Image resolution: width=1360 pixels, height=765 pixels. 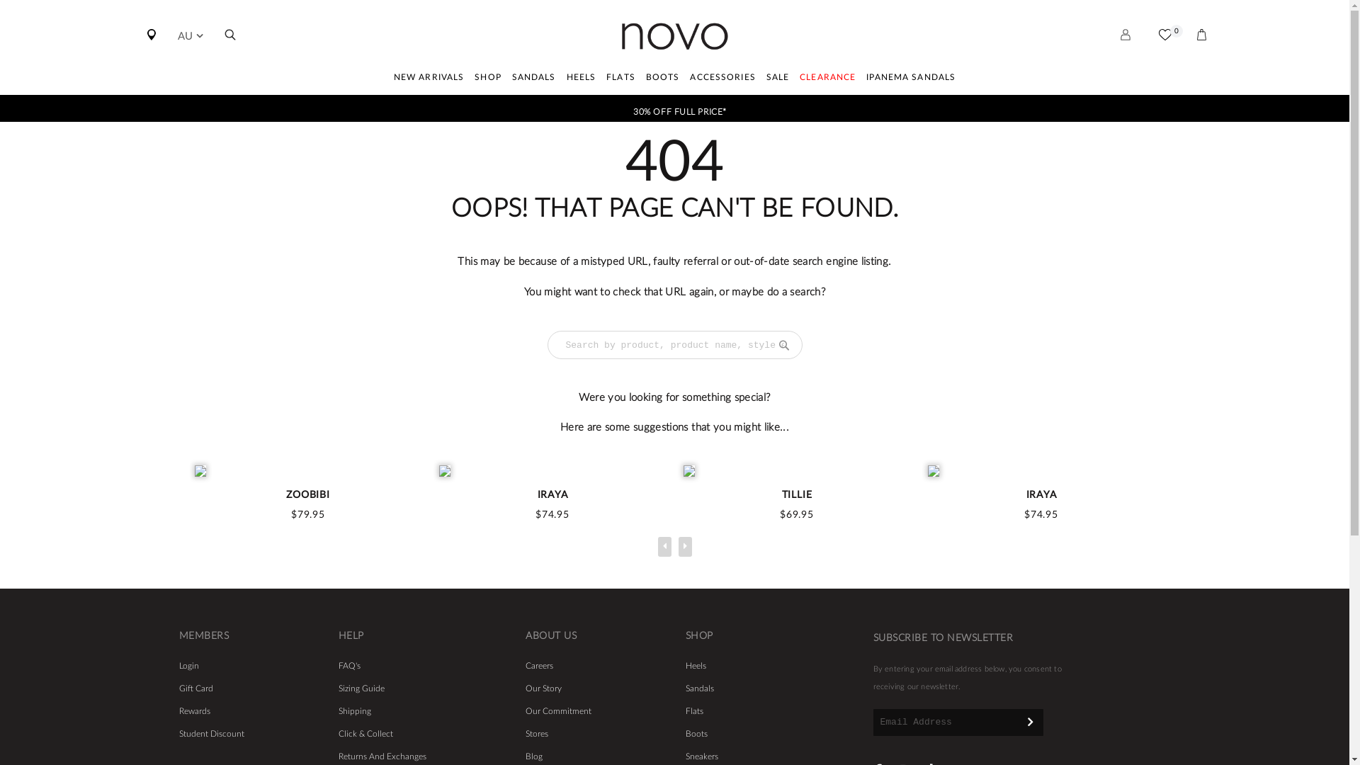 I want to click on Heels, so click(x=696, y=666).